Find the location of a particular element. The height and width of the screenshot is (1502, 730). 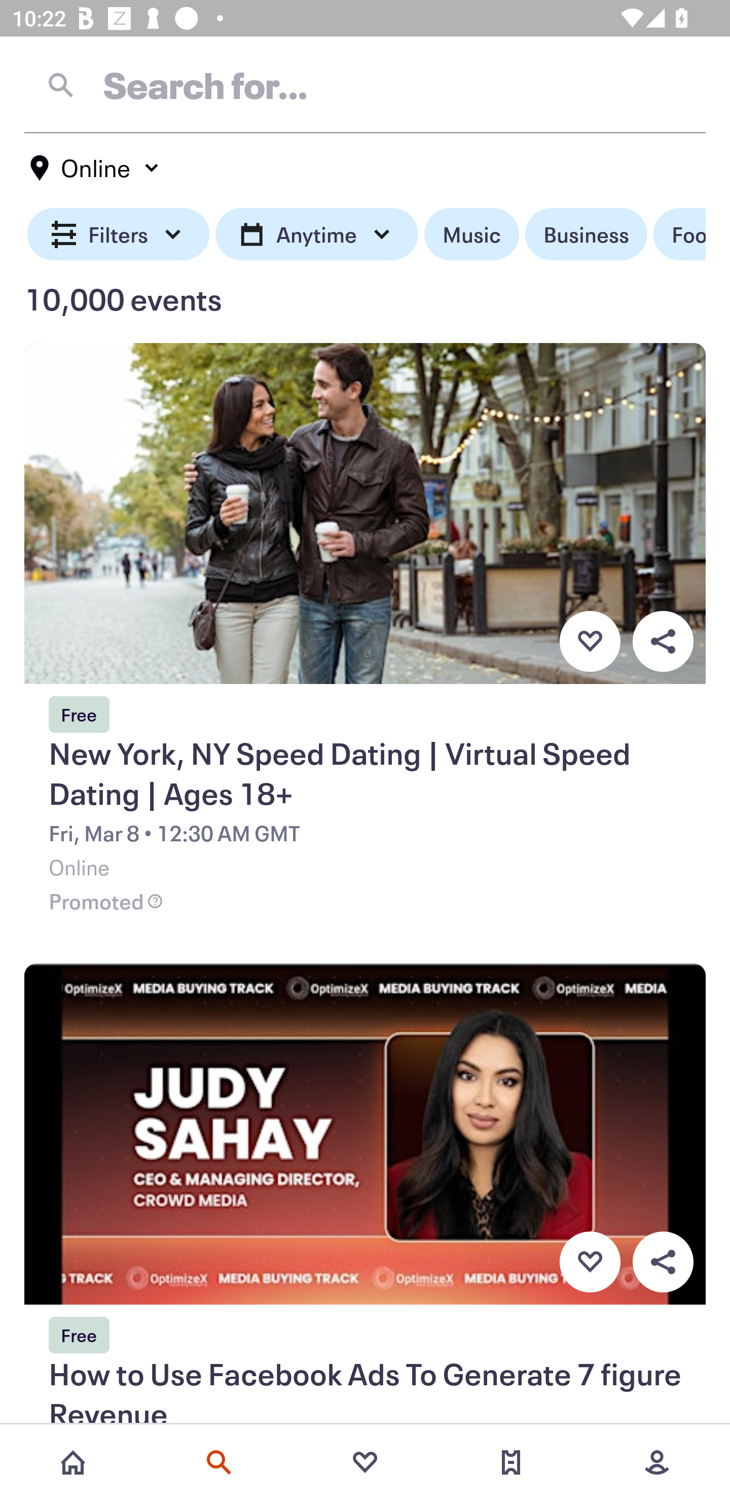

Business is located at coordinates (586, 234).